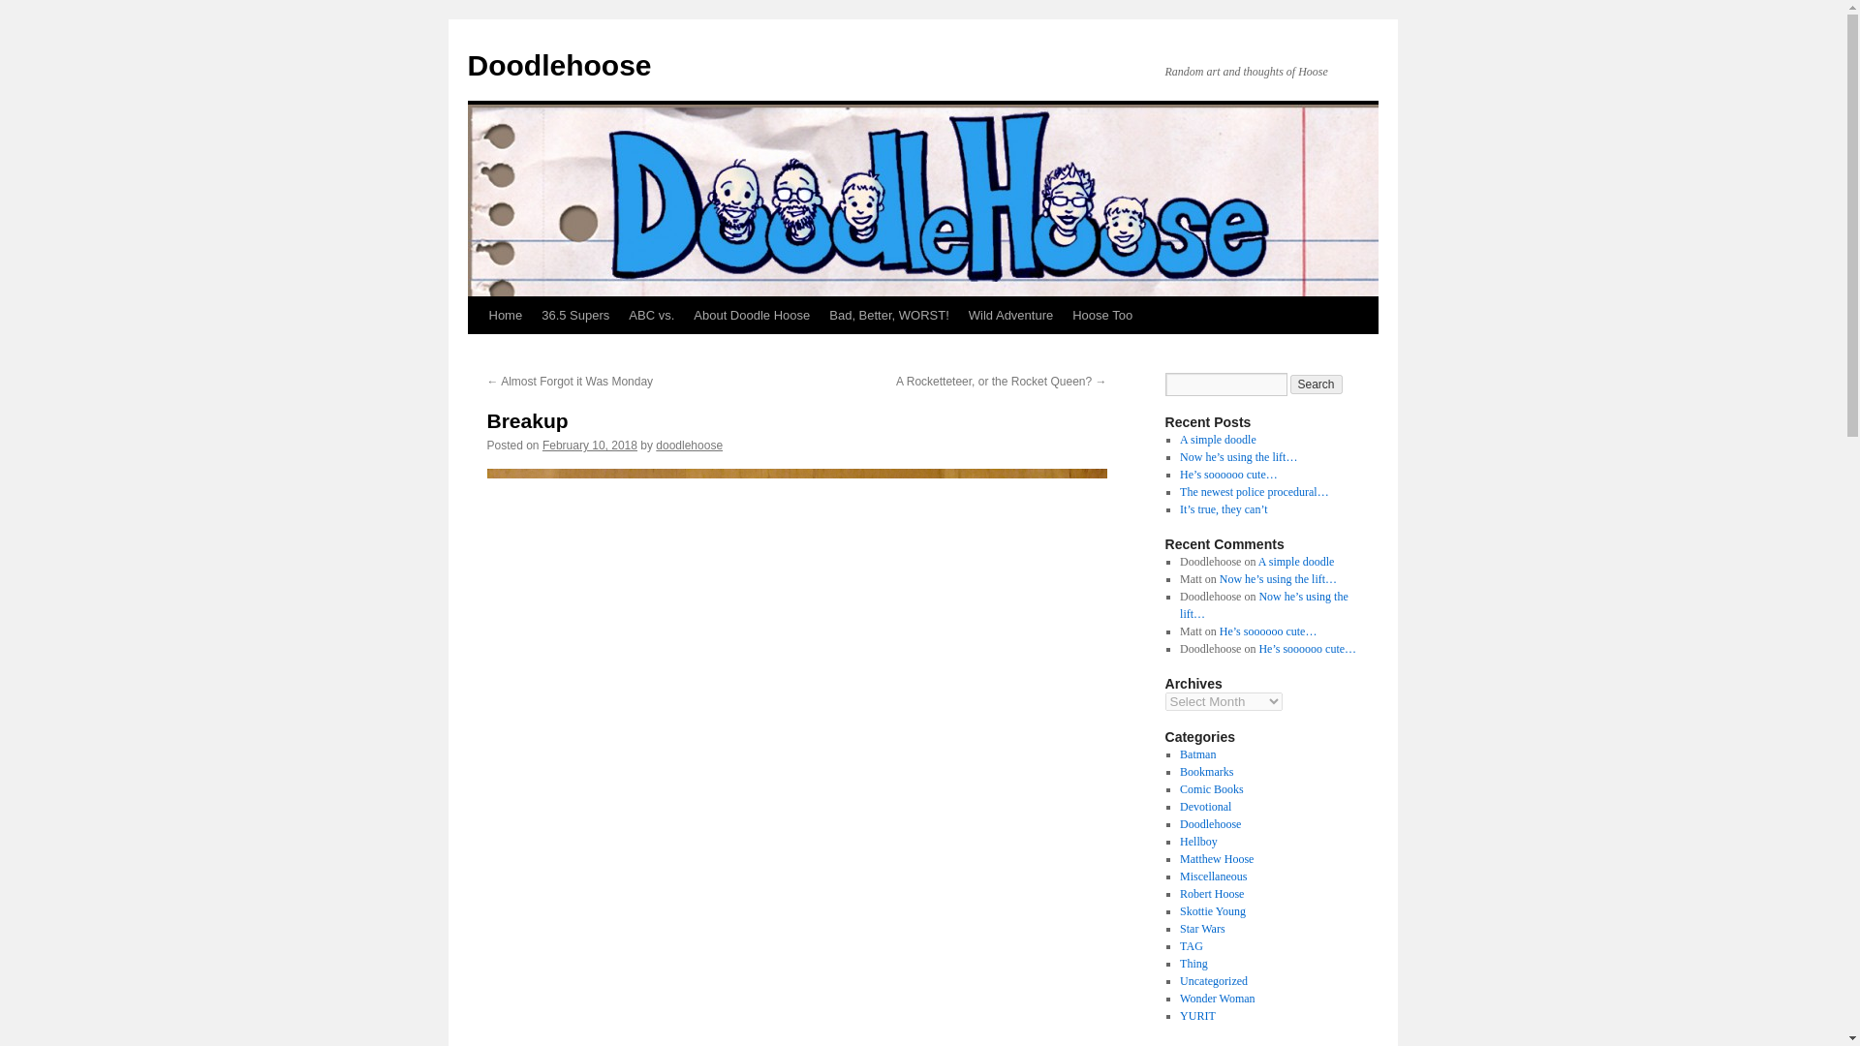  Describe the element at coordinates (1317, 384) in the screenshot. I see `Search` at that location.